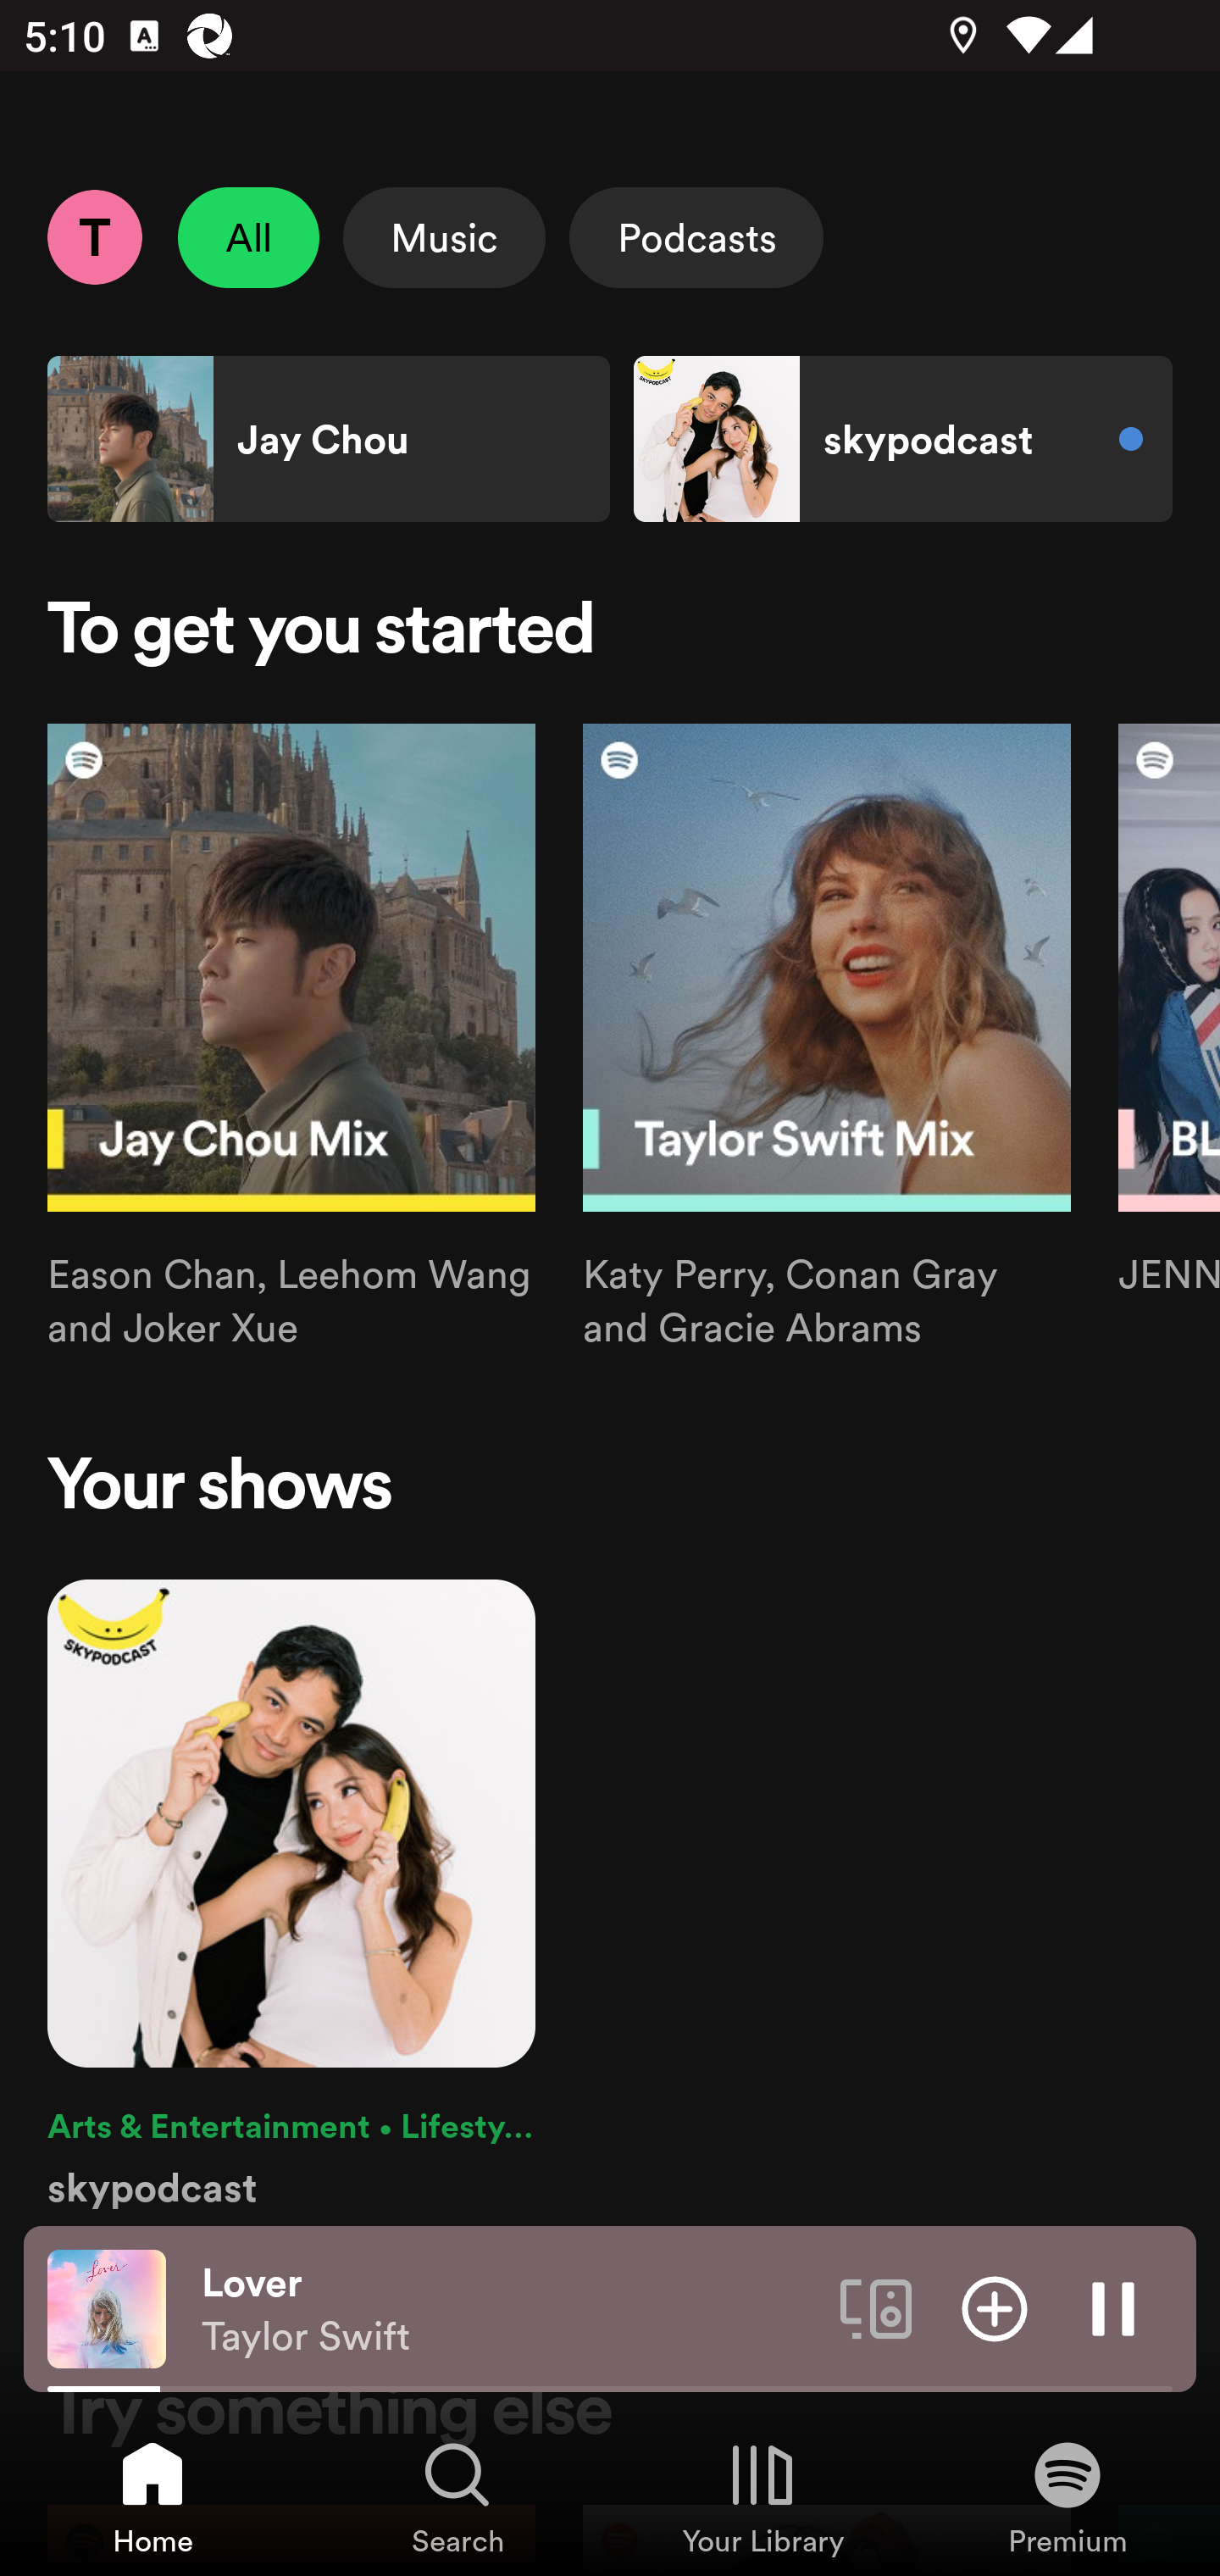  What do you see at coordinates (249, 237) in the screenshot?
I see `All Unselect All` at bounding box center [249, 237].